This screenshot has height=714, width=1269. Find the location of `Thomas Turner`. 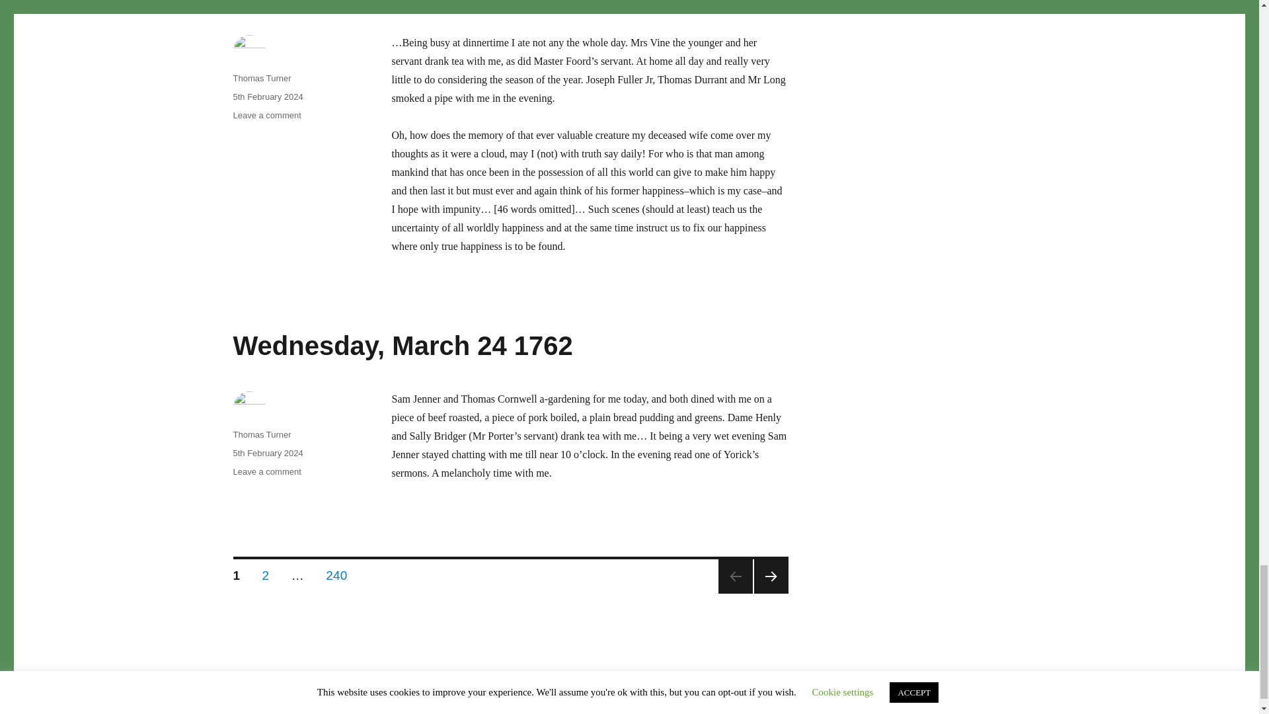

Thomas Turner is located at coordinates (261, 78).